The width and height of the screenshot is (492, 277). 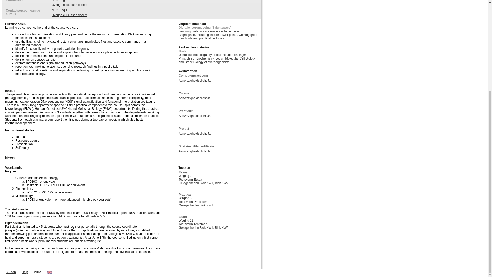 I want to click on Sluiten, so click(x=11, y=272).